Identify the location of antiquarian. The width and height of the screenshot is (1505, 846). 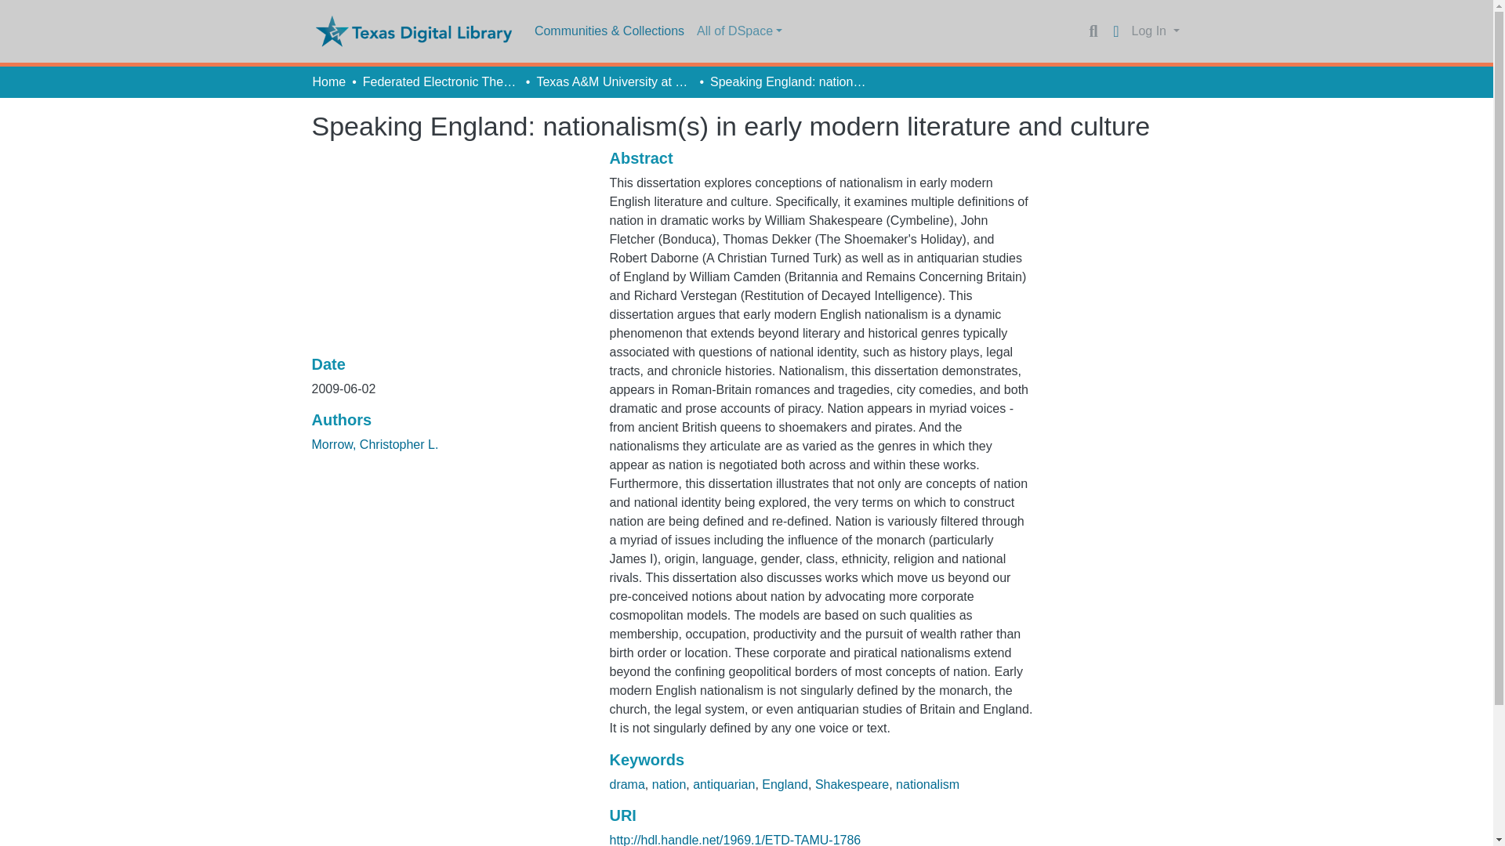
(723, 783).